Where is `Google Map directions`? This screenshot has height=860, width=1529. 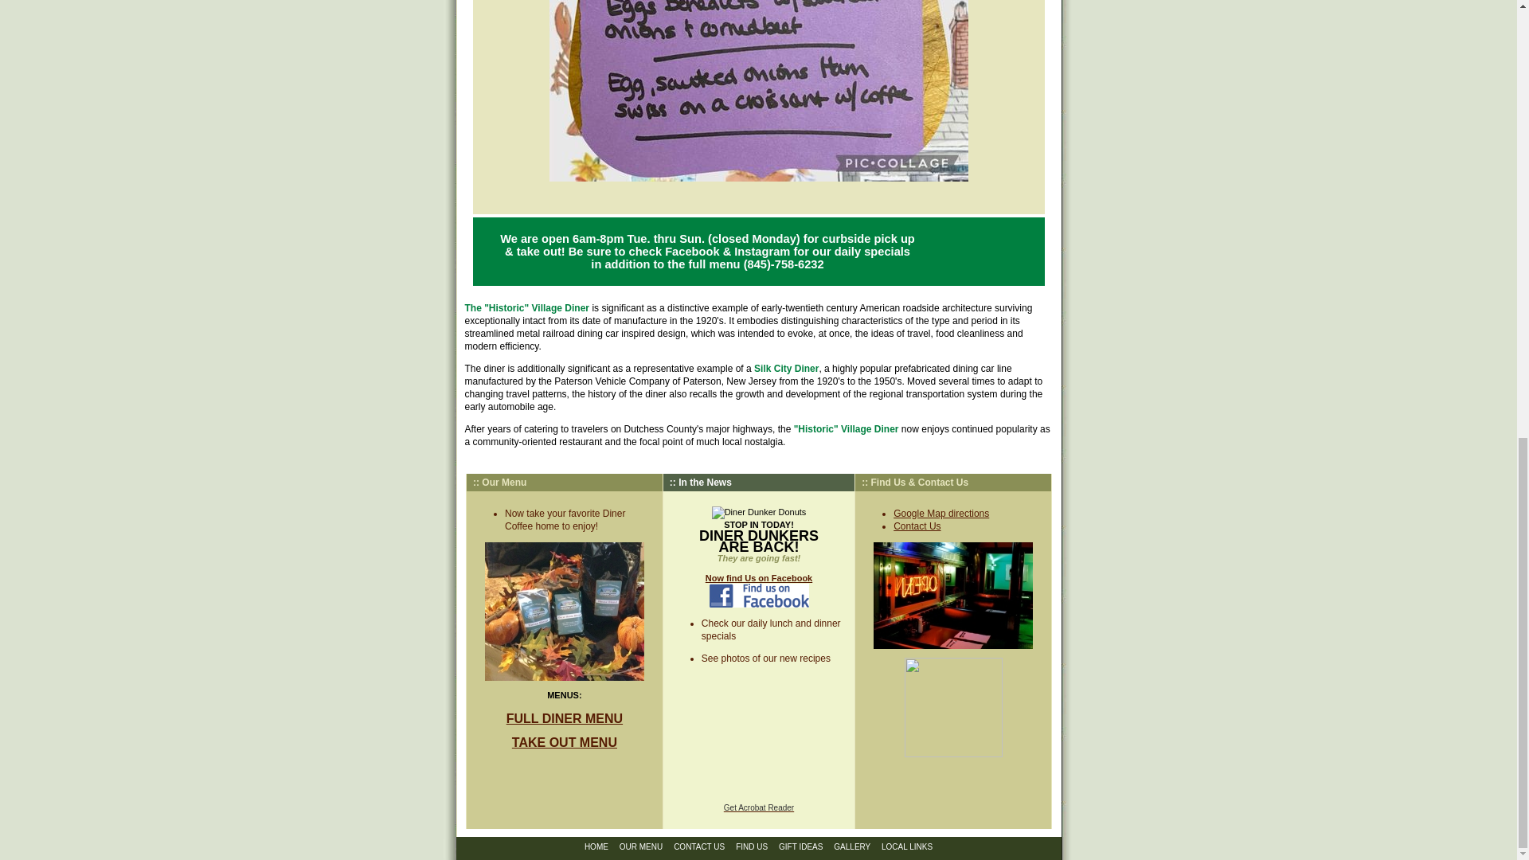
Google Map directions is located at coordinates (941, 514).